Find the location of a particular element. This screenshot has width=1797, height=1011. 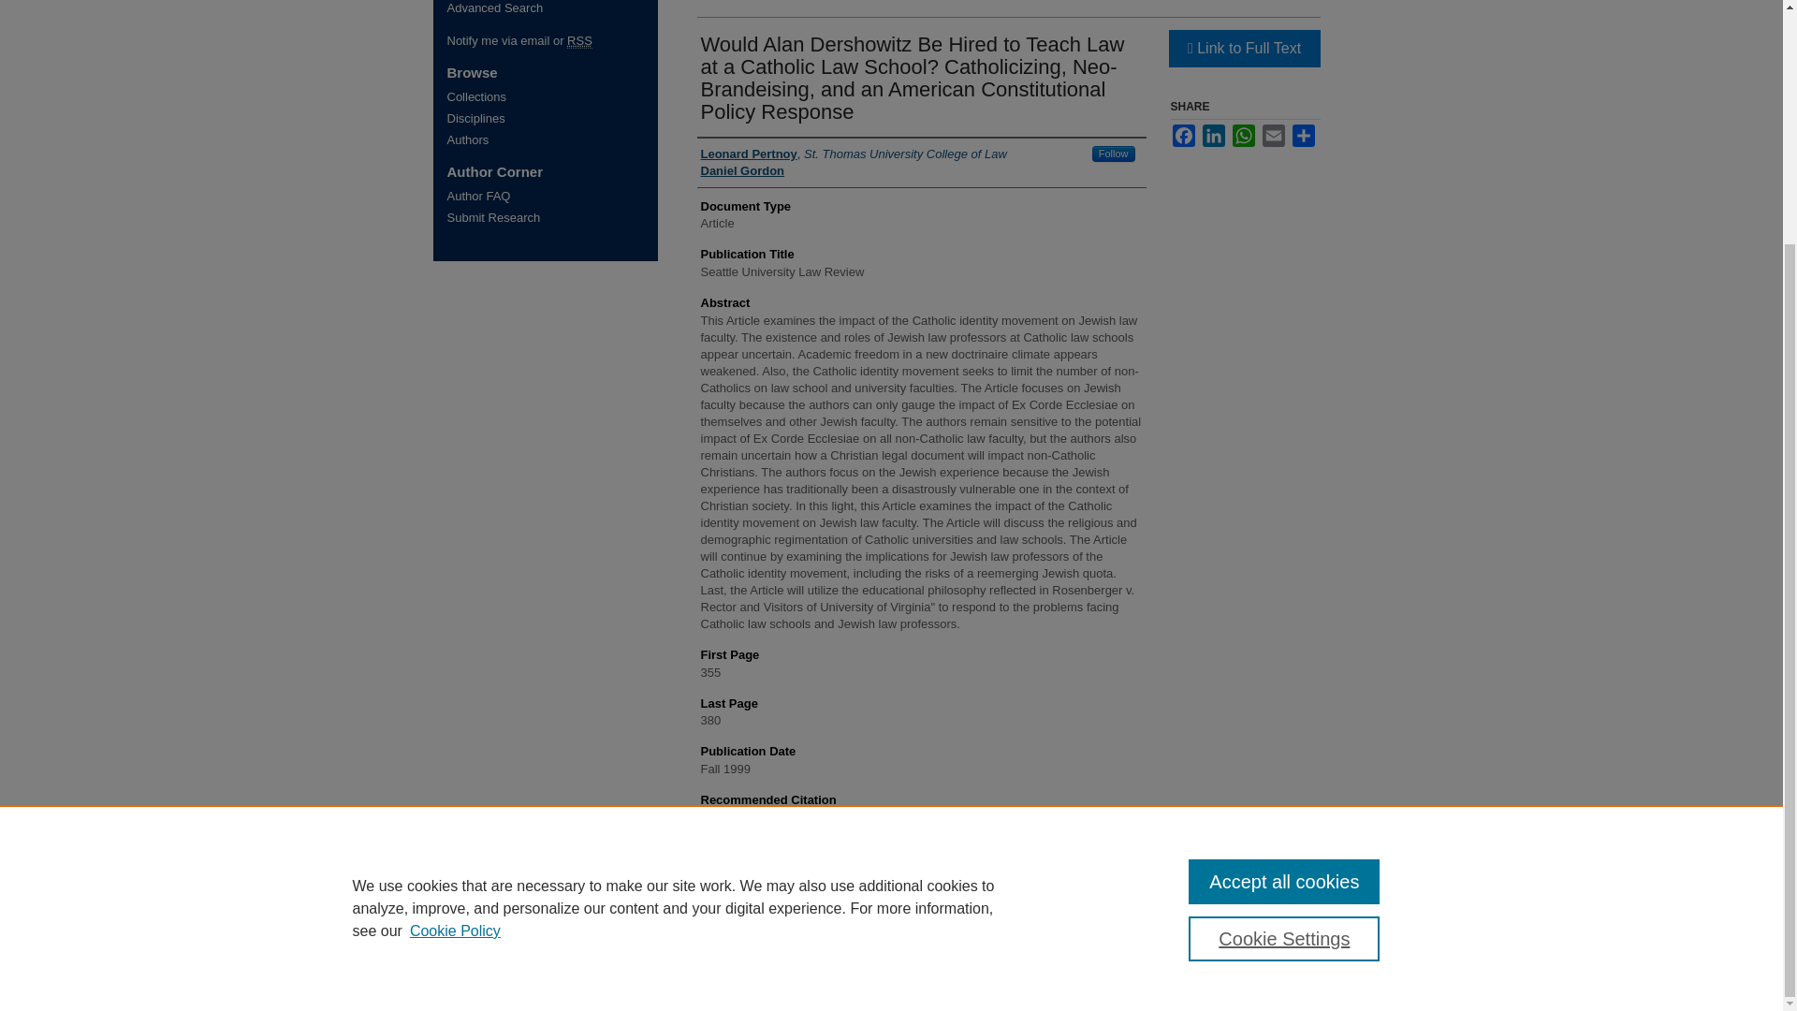

Advanced Search is located at coordinates (496, 7).